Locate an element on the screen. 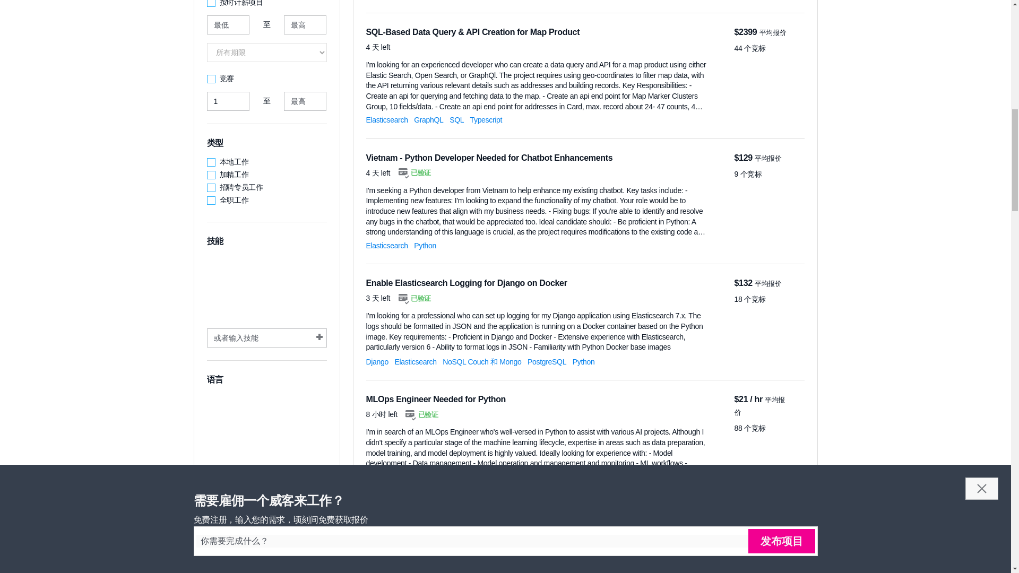 This screenshot has width=1019, height=573. 1 is located at coordinates (228, 101).